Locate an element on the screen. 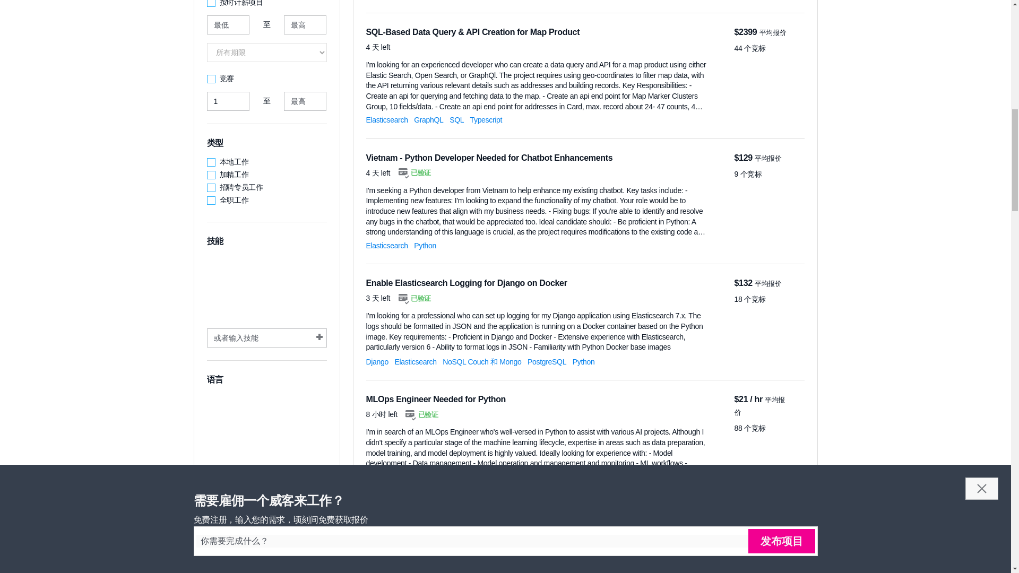 This screenshot has width=1019, height=573. 1 is located at coordinates (228, 101).